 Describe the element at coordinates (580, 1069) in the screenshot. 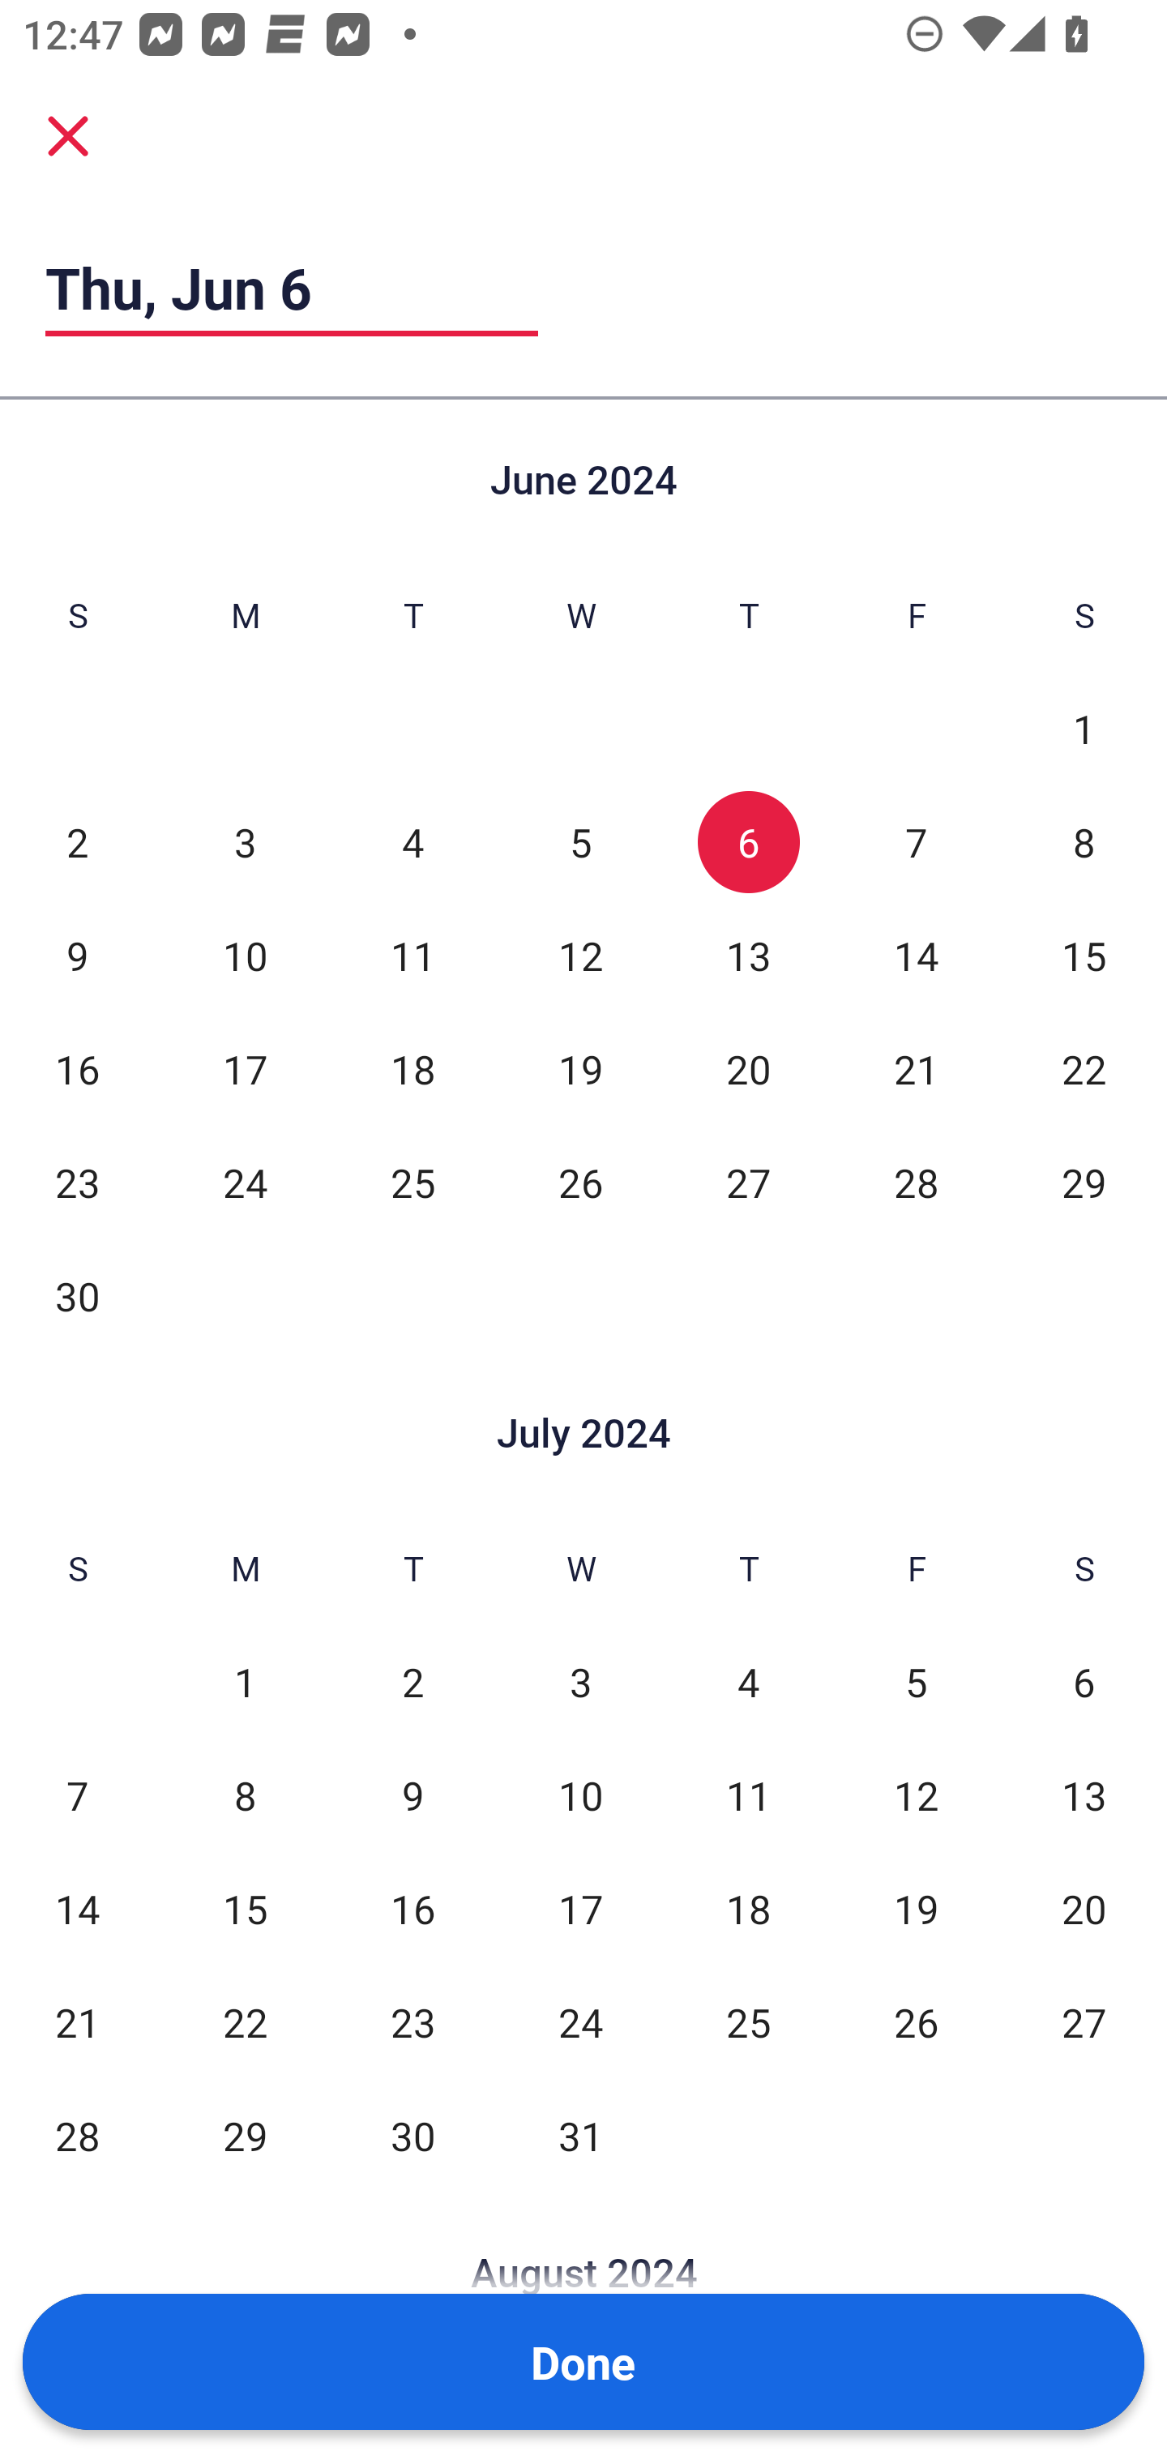

I see `19 Wed, Jun 19, Not Selected` at that location.